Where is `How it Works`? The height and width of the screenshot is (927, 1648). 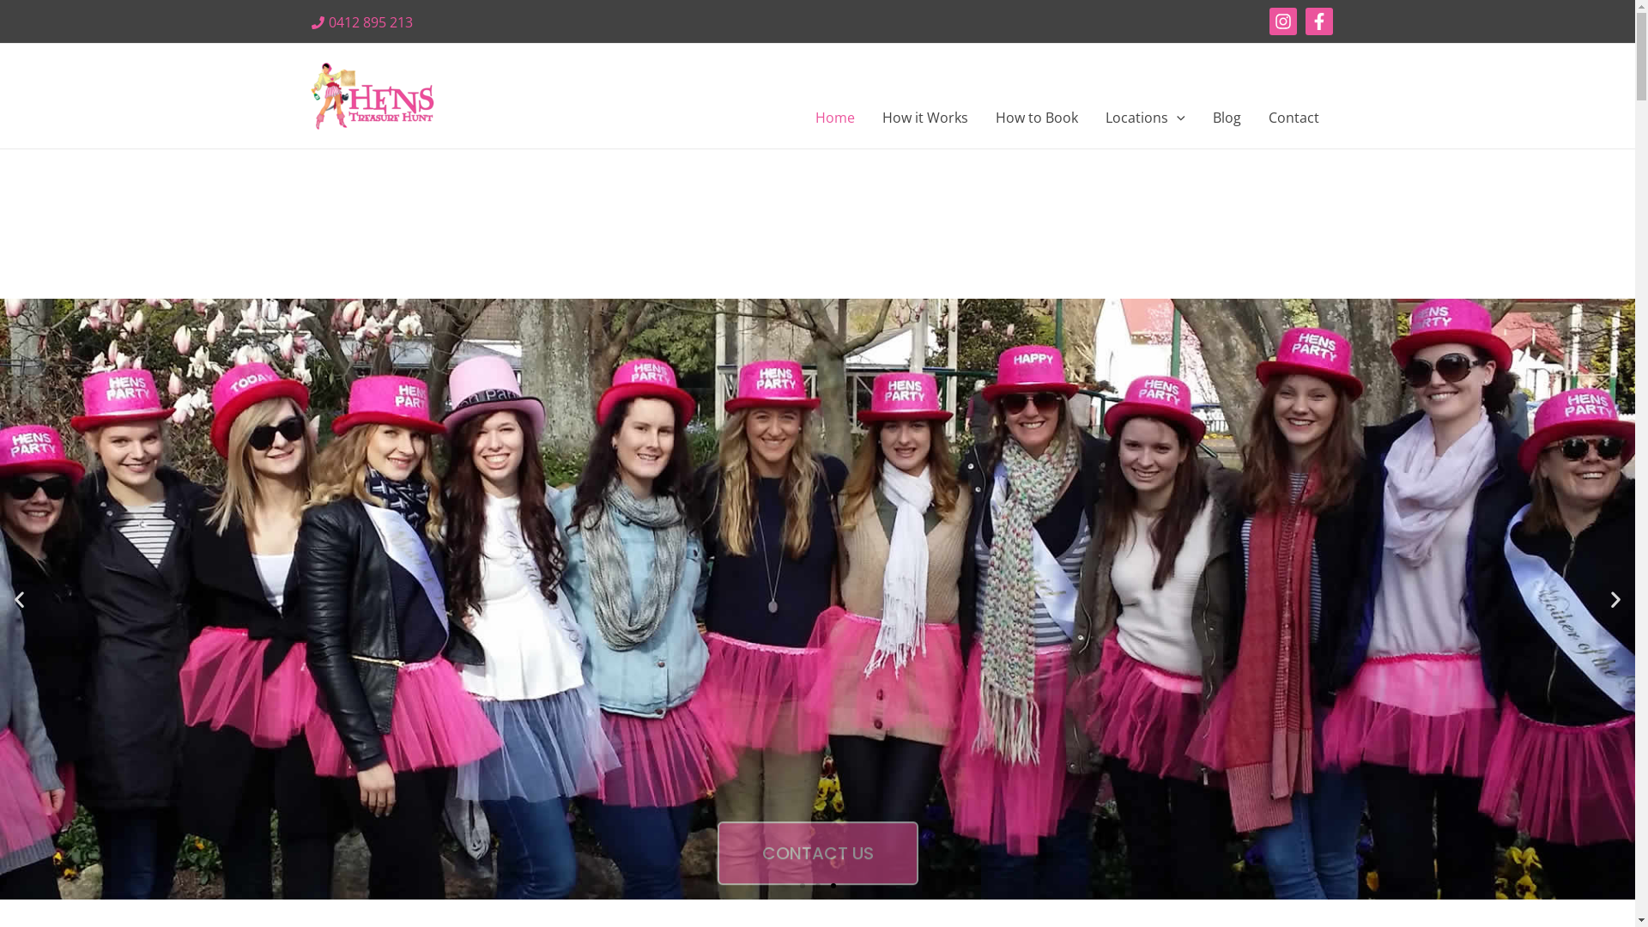
How it Works is located at coordinates (925, 118).